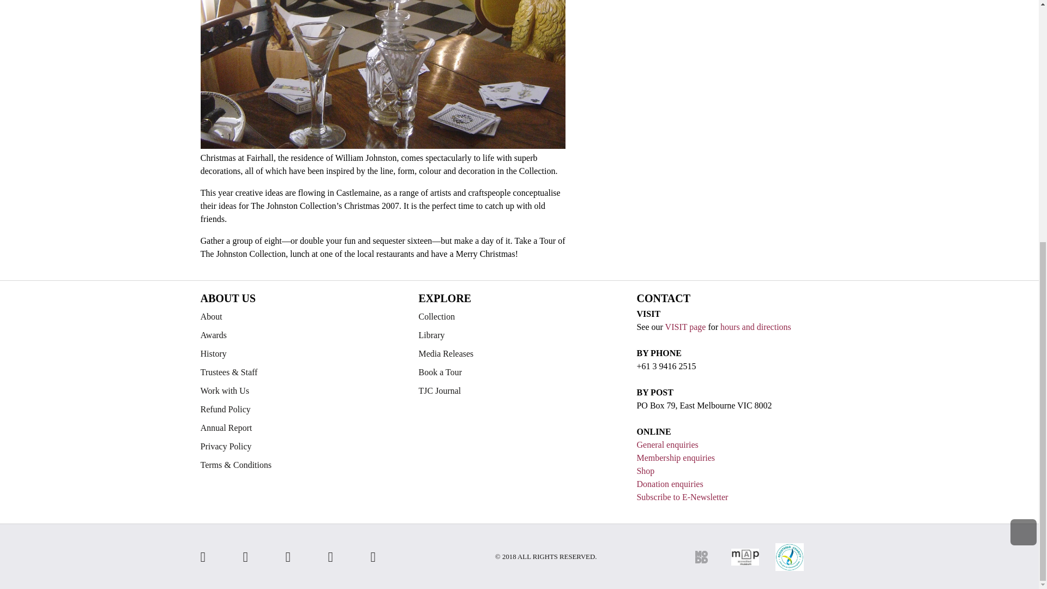 The height and width of the screenshot is (589, 1047). I want to click on General enquiries, so click(667, 444).